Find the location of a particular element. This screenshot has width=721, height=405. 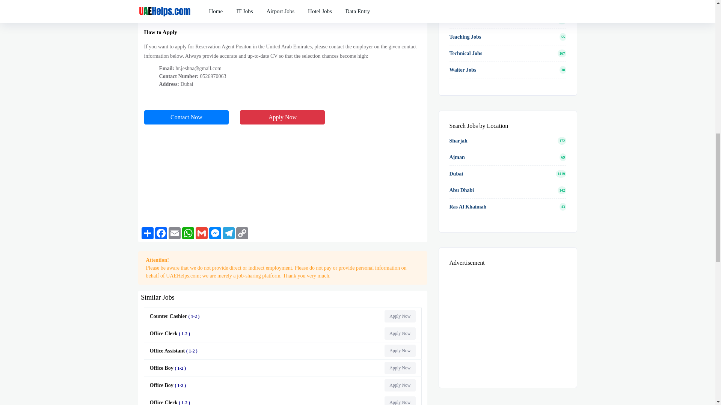

WhatsApp is located at coordinates (188, 233).